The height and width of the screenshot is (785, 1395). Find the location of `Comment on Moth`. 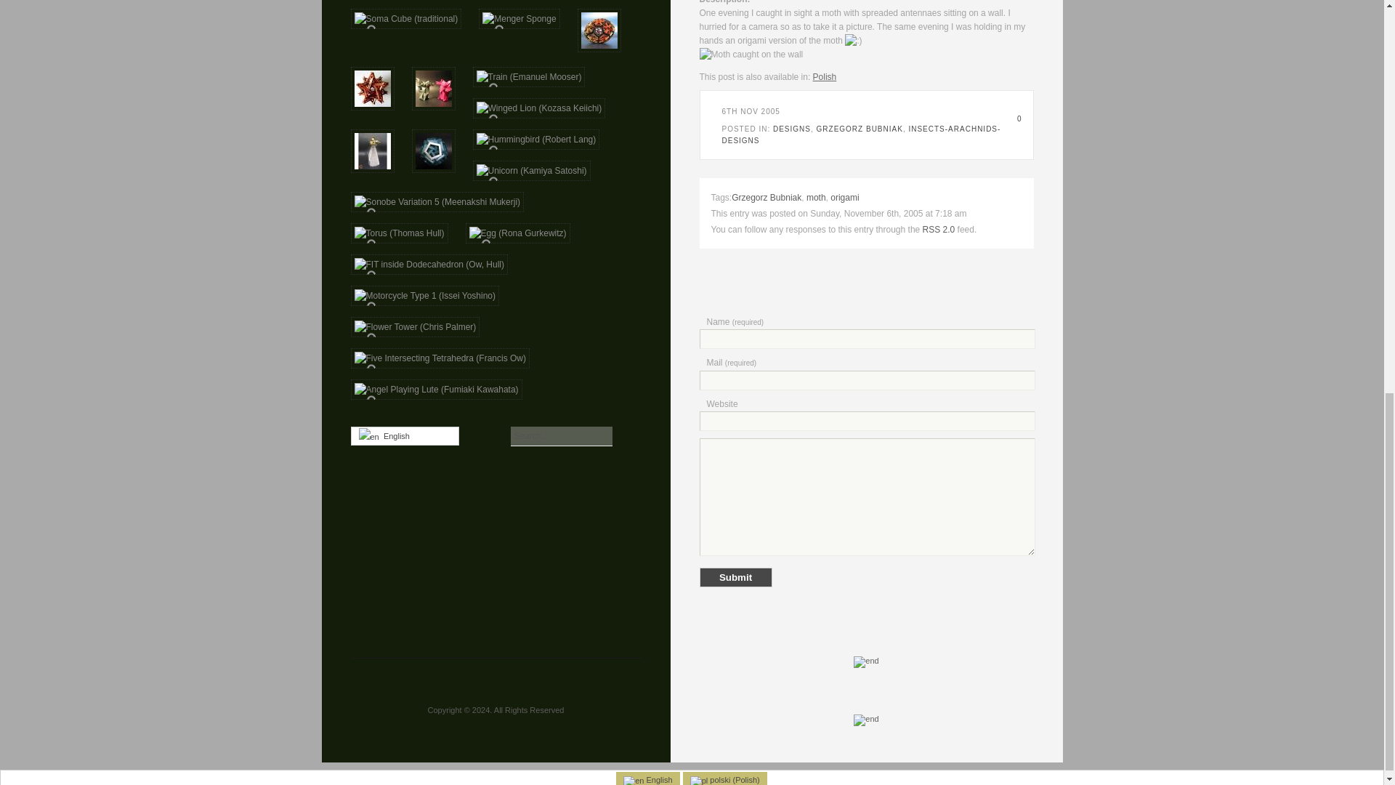

Comment on Moth is located at coordinates (1014, 118).